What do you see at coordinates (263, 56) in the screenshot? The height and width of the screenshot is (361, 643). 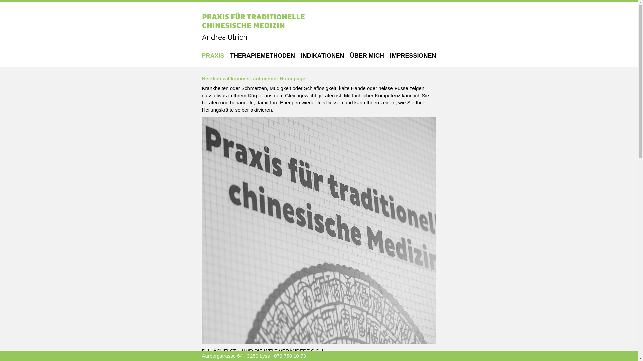 I see `THERAPIEMETHODEN` at bounding box center [263, 56].